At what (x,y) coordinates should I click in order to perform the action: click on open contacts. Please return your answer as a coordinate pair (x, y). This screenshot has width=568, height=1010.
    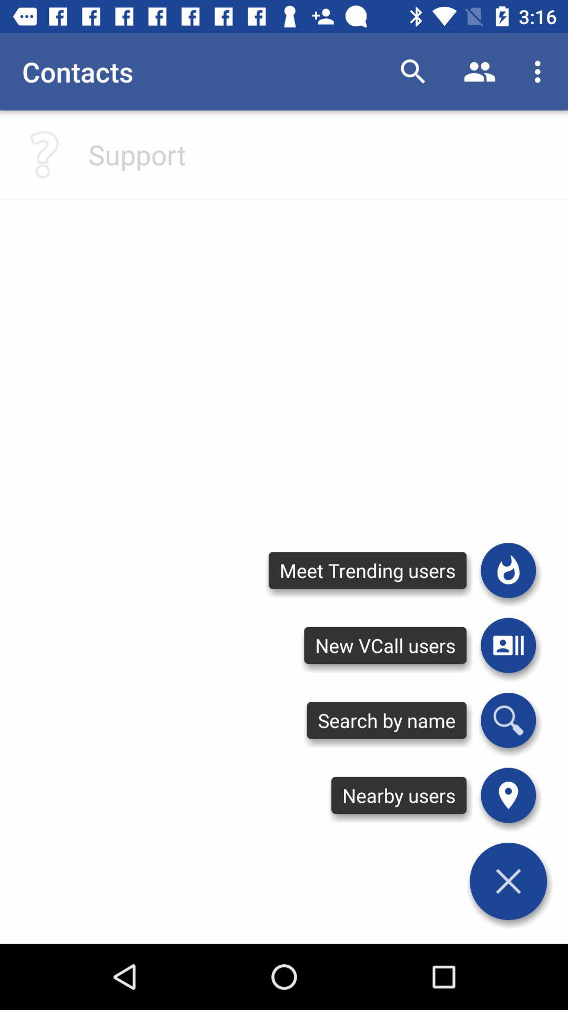
    Looking at the image, I should click on (508, 645).